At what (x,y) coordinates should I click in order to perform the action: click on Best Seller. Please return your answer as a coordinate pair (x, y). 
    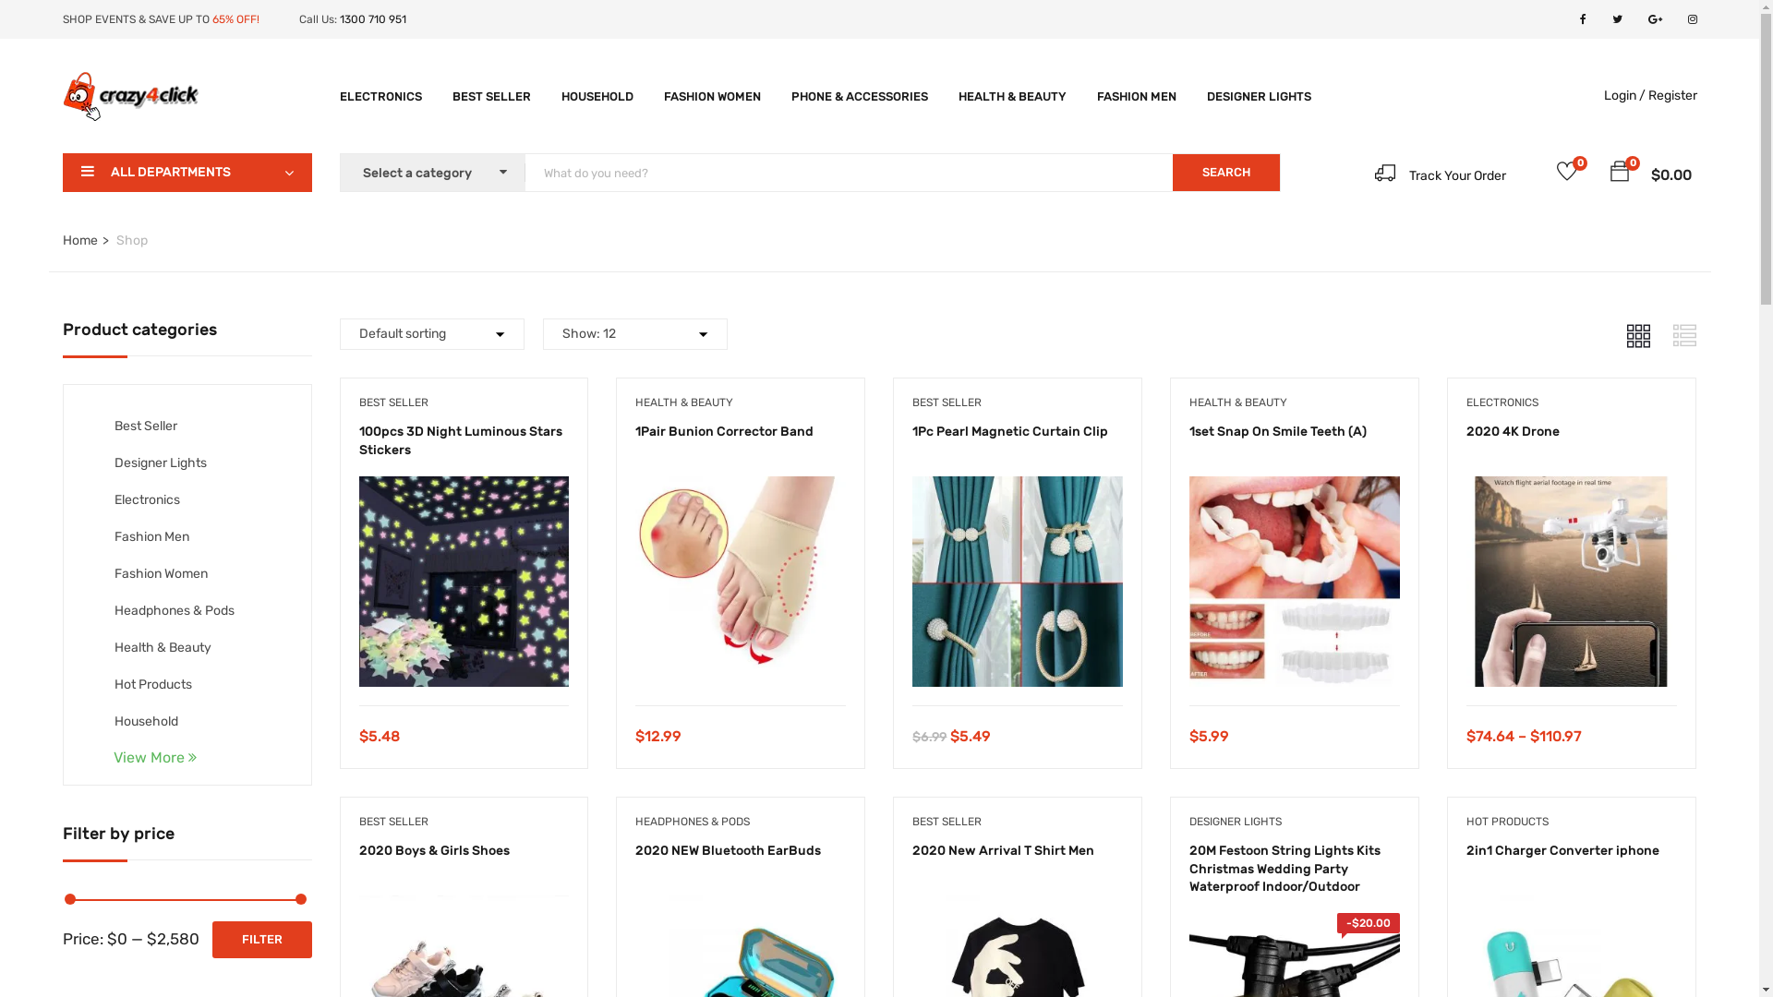
    Looking at the image, I should click on (146, 426).